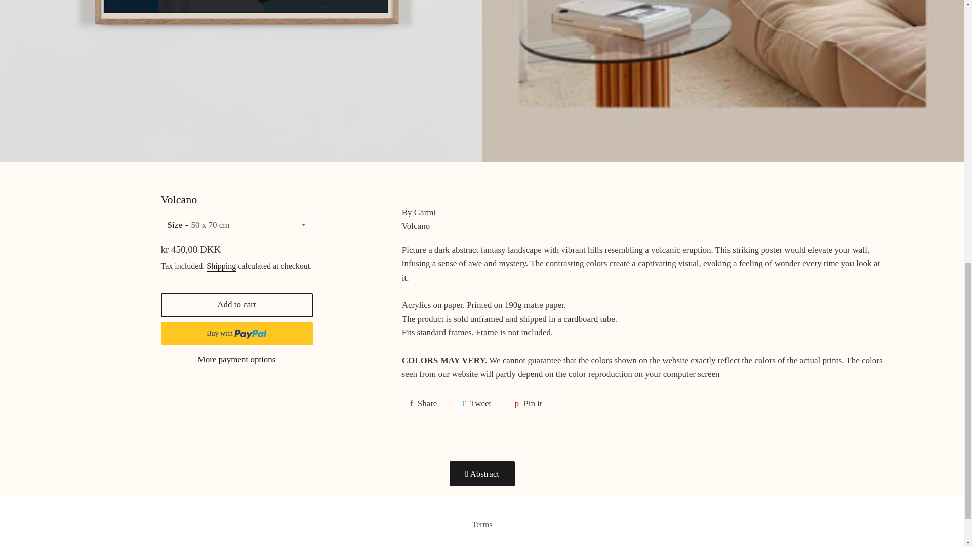  Describe the element at coordinates (423, 403) in the screenshot. I see `Share on Facebook` at that location.